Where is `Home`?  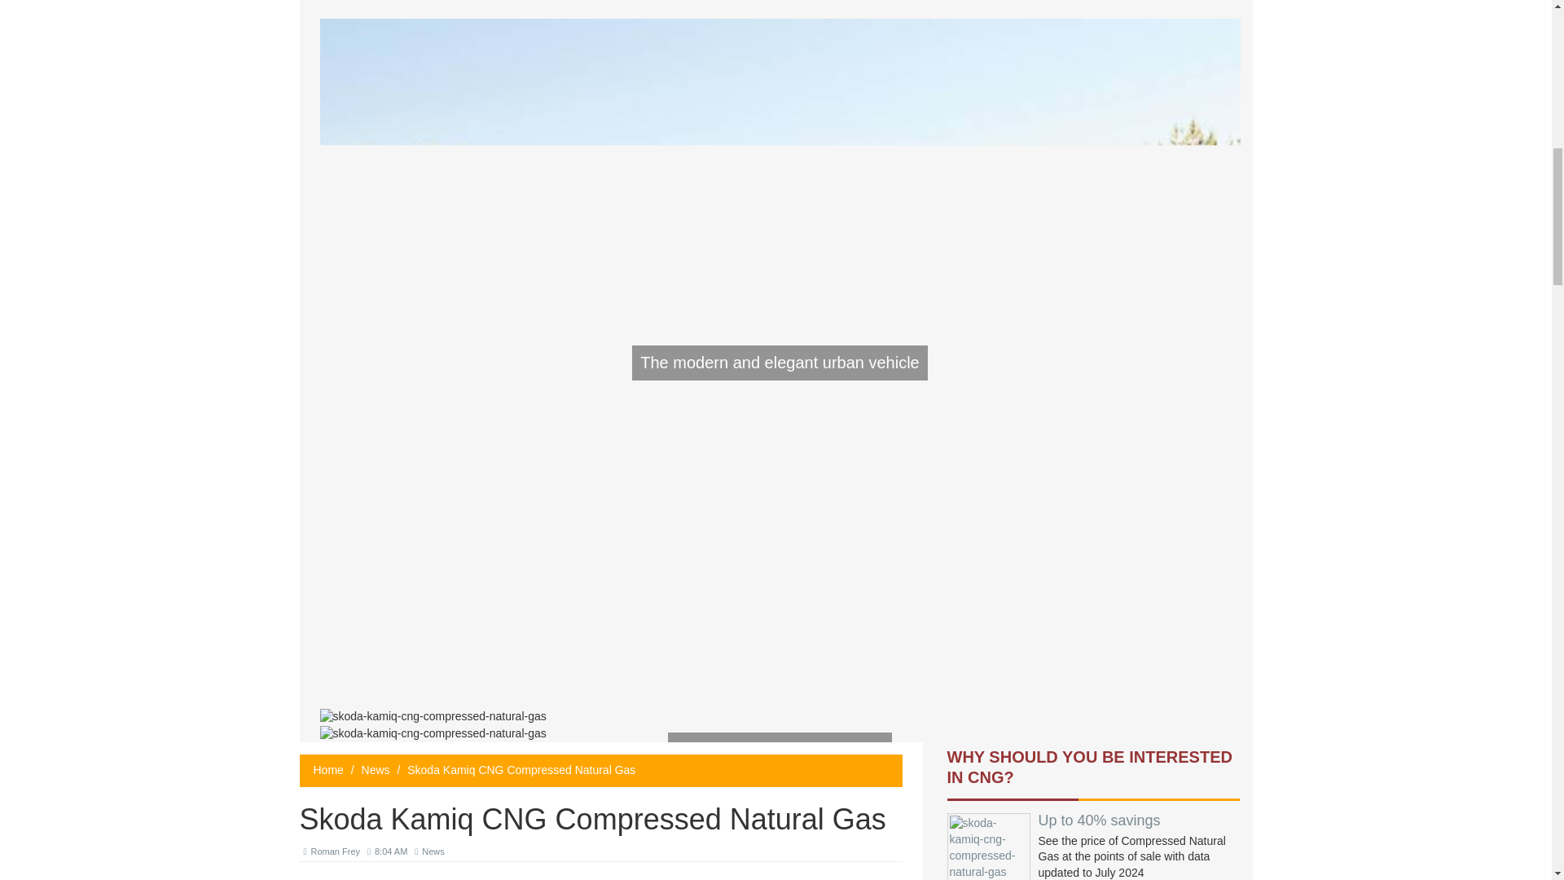
Home is located at coordinates (327, 769).